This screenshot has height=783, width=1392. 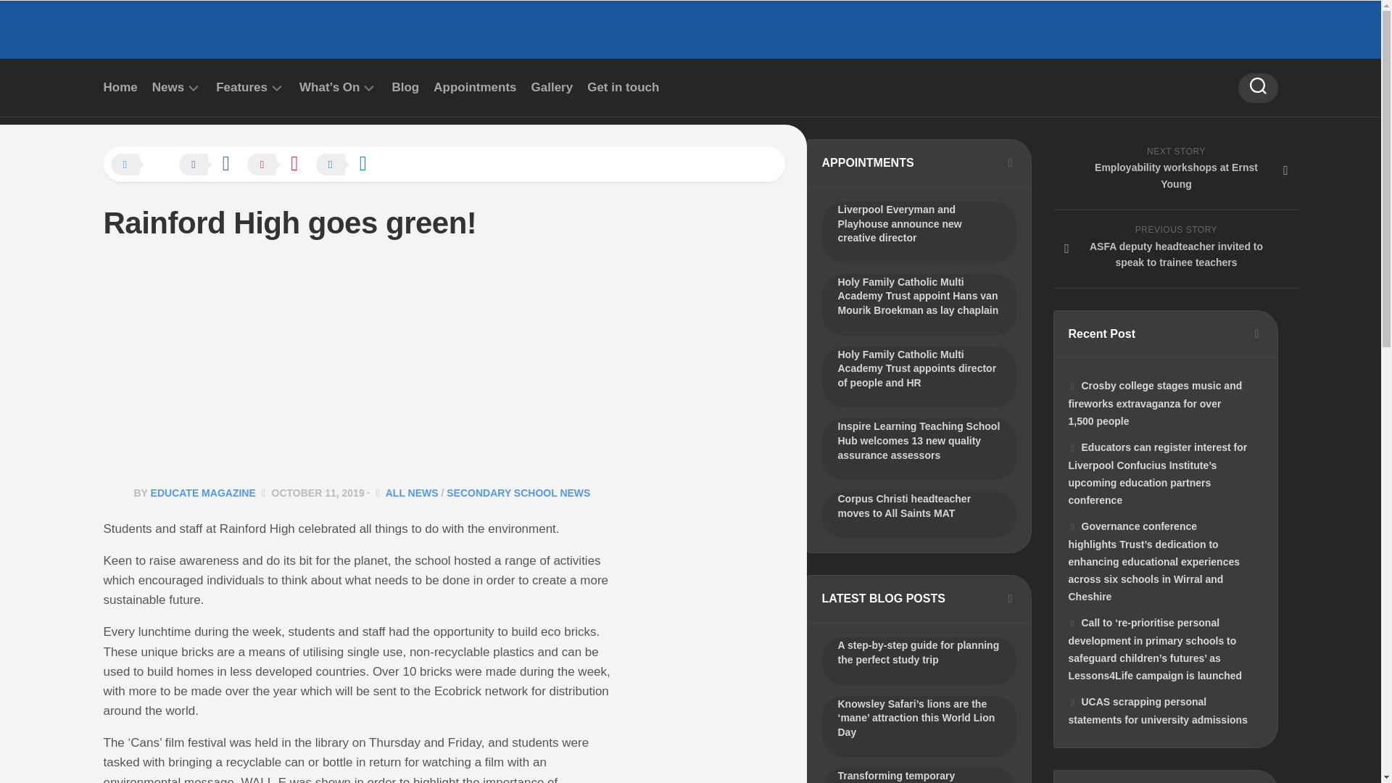 I want to click on SECONDARY SCHOOL NEWS, so click(x=518, y=492).